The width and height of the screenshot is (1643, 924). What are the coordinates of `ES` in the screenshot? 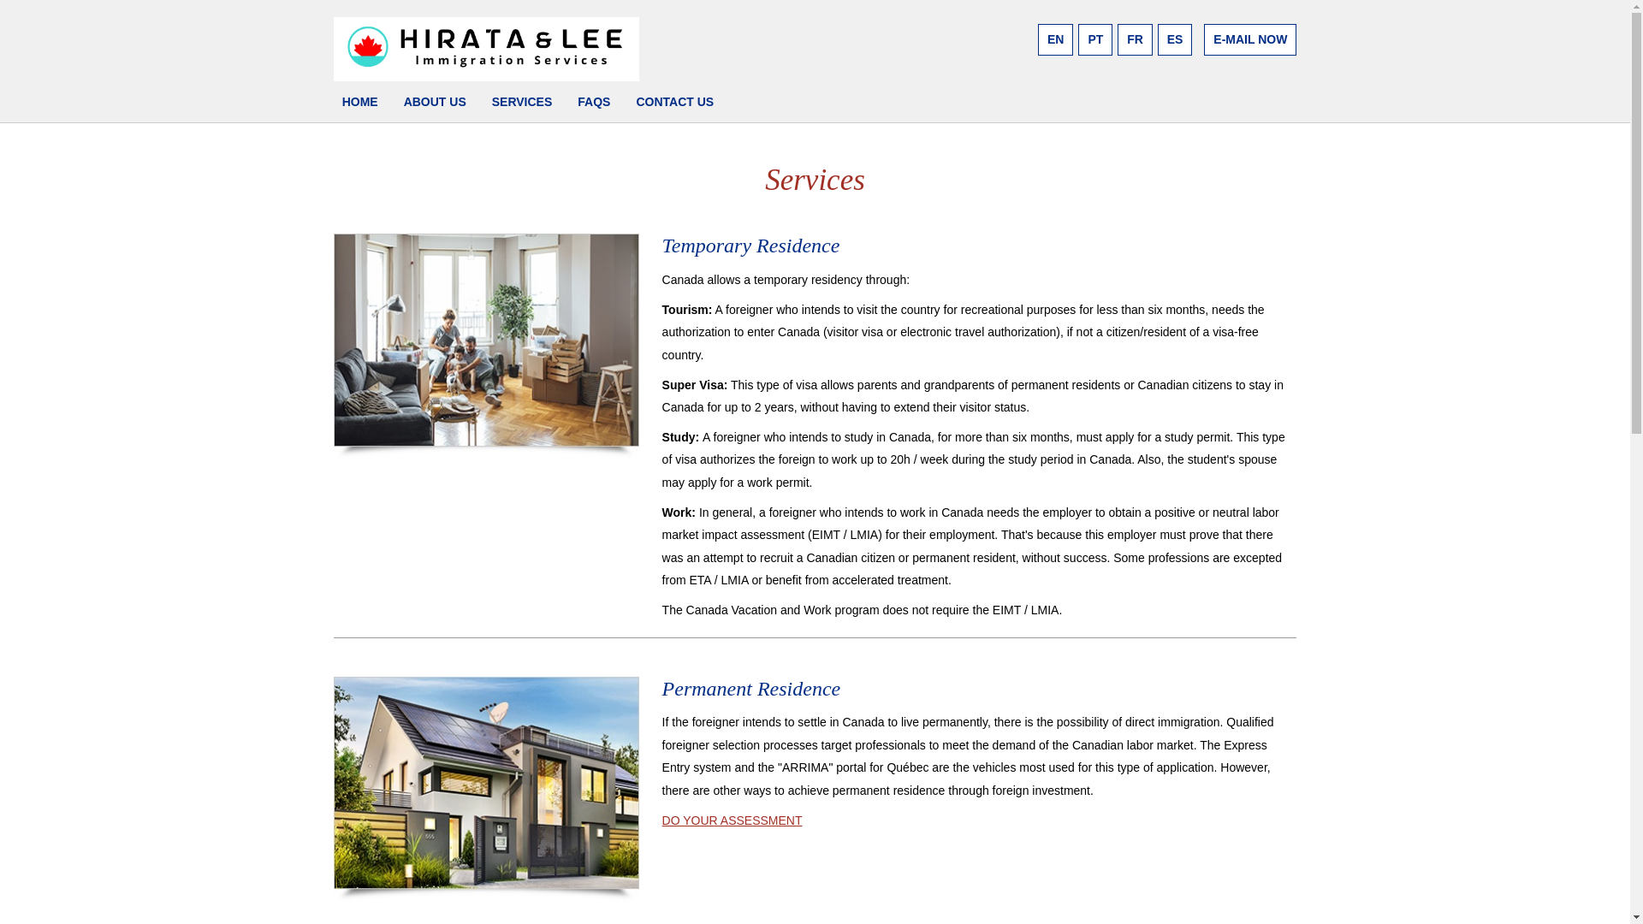 It's located at (1175, 39).